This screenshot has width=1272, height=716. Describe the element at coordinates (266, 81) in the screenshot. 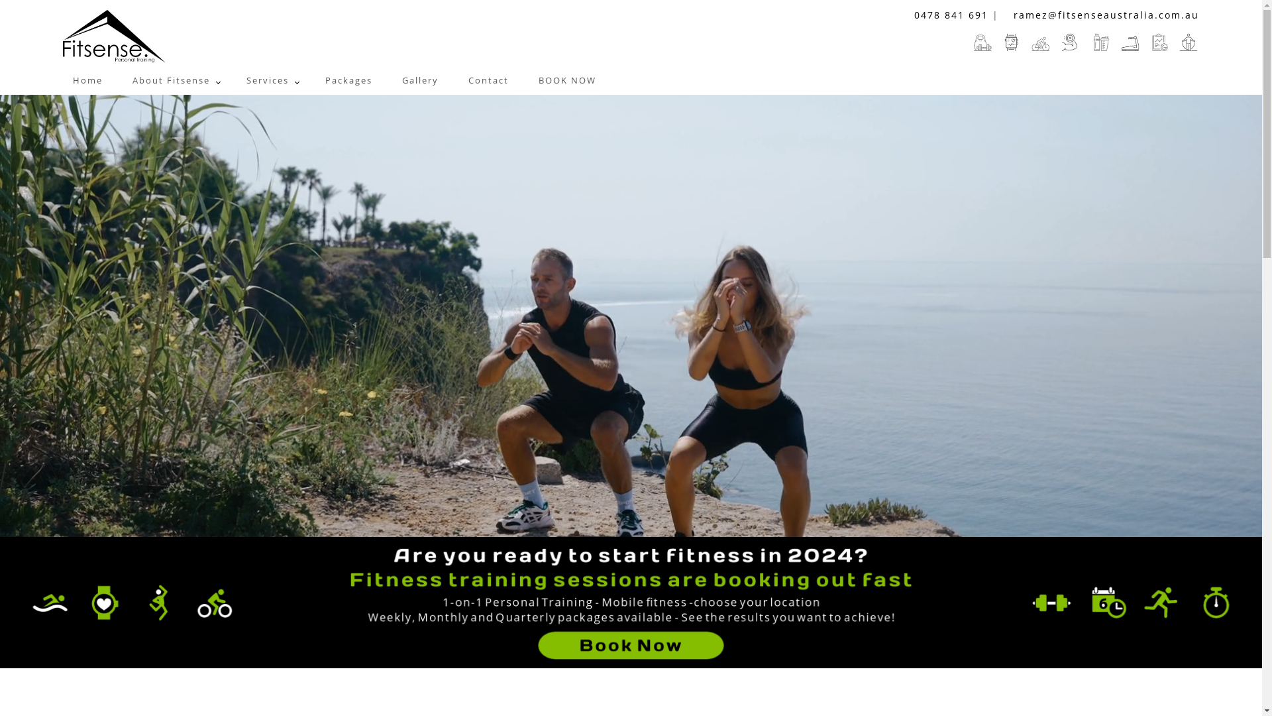

I see `Services` at that location.